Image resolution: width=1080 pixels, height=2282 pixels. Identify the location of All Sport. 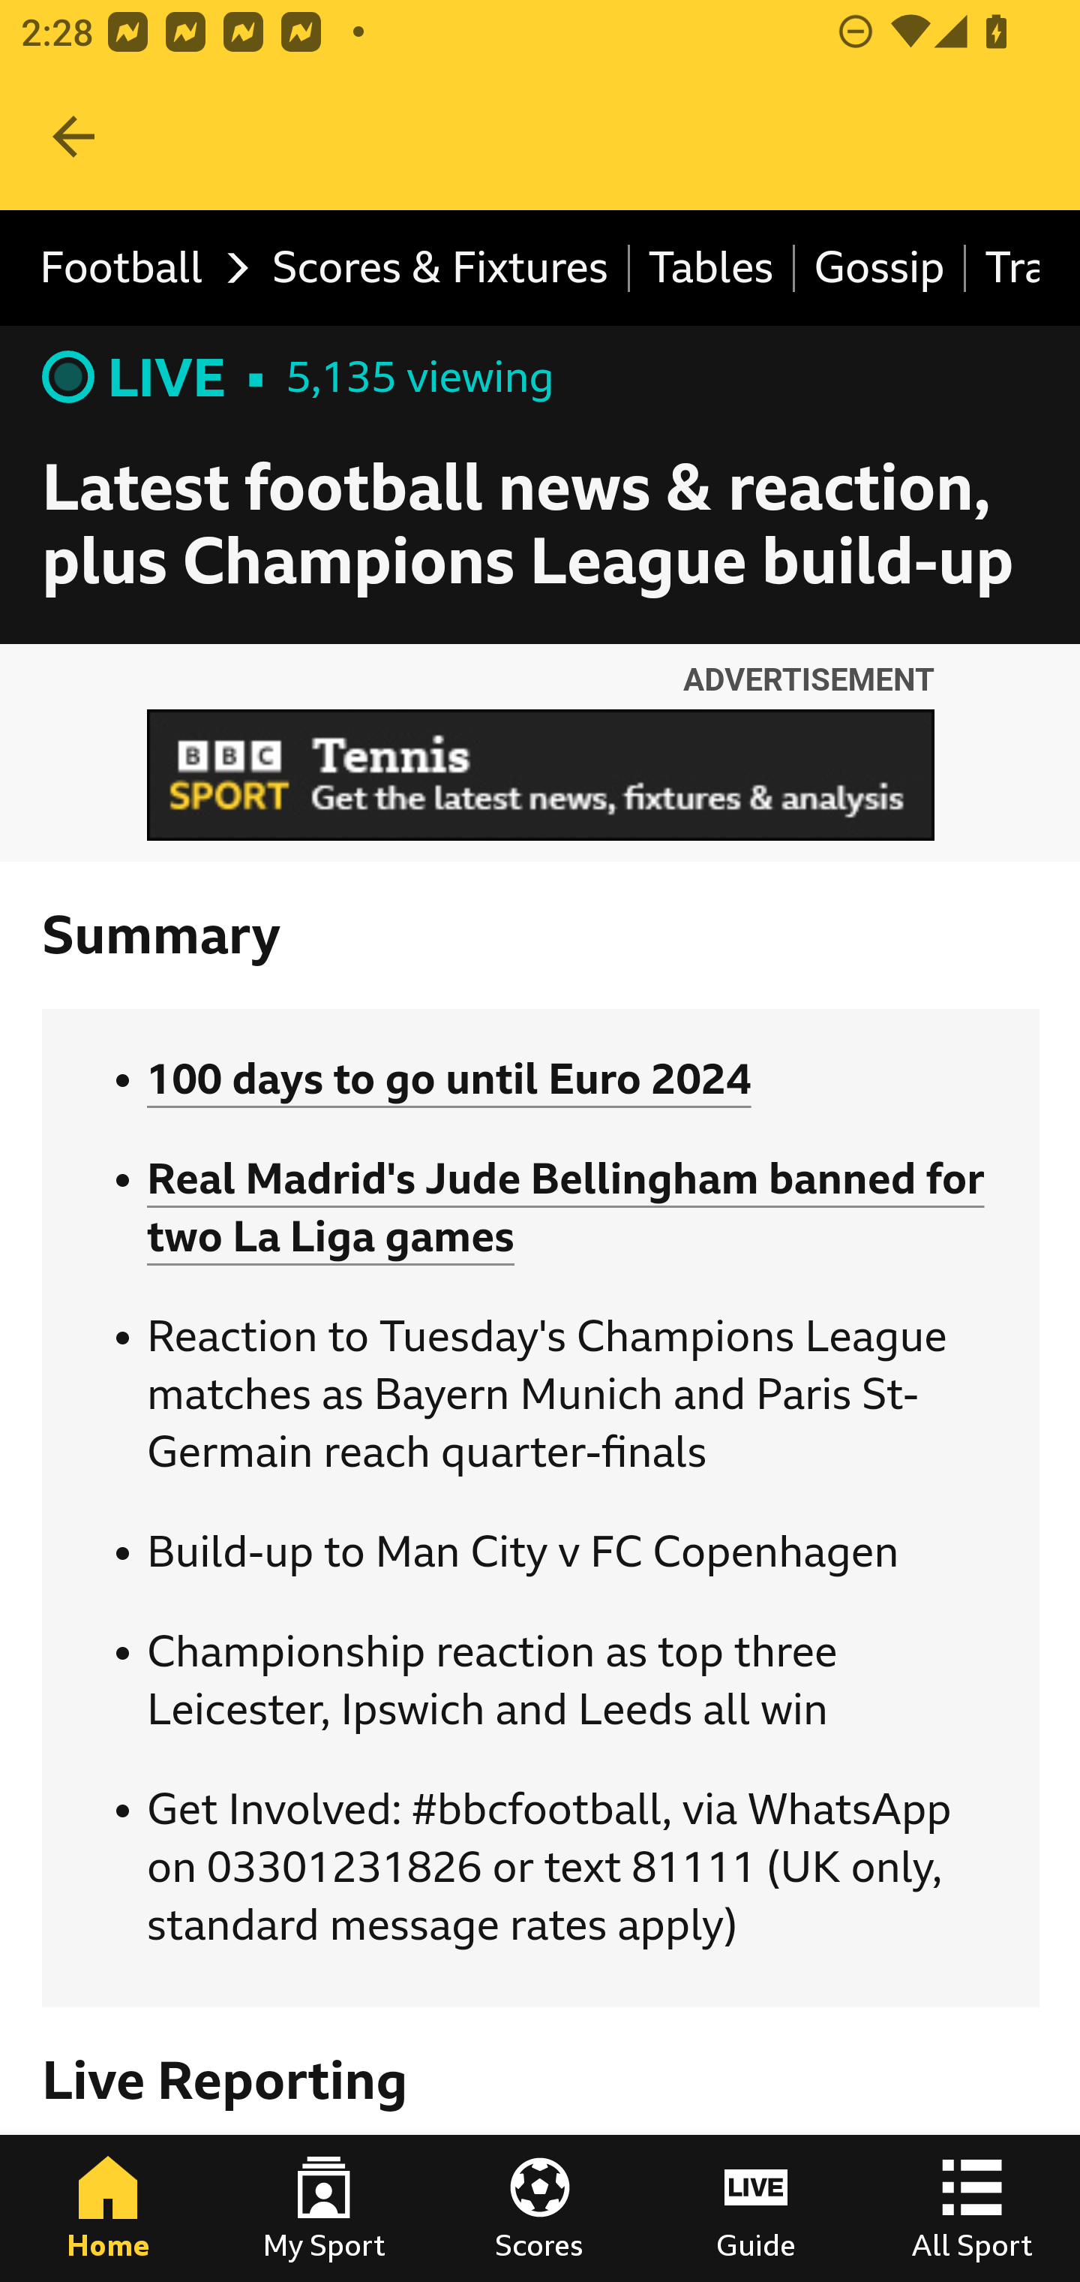
(972, 2208).